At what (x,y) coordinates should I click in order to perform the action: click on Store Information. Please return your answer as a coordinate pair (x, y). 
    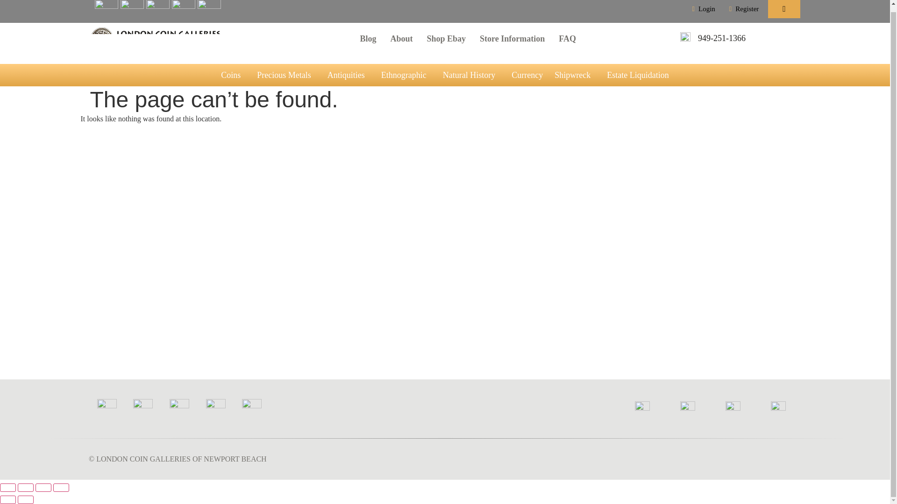
    Looking at the image, I should click on (512, 38).